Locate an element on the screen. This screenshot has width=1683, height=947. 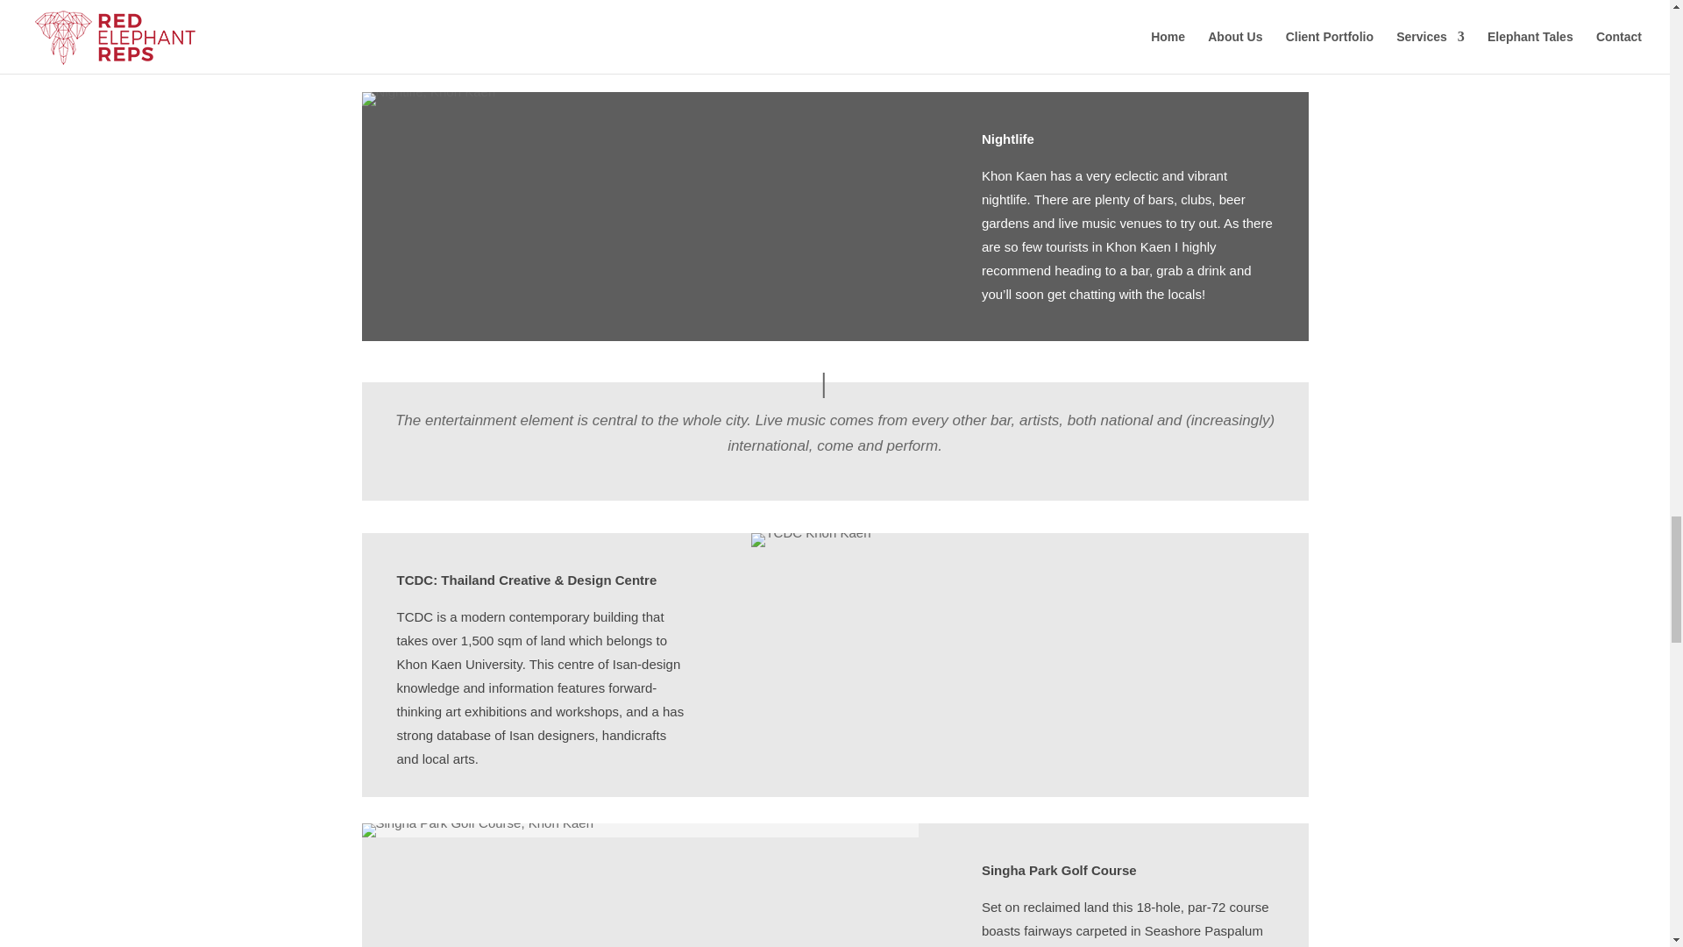
Krua Supanniga, Khon Kaen is located at coordinates (451, 61).